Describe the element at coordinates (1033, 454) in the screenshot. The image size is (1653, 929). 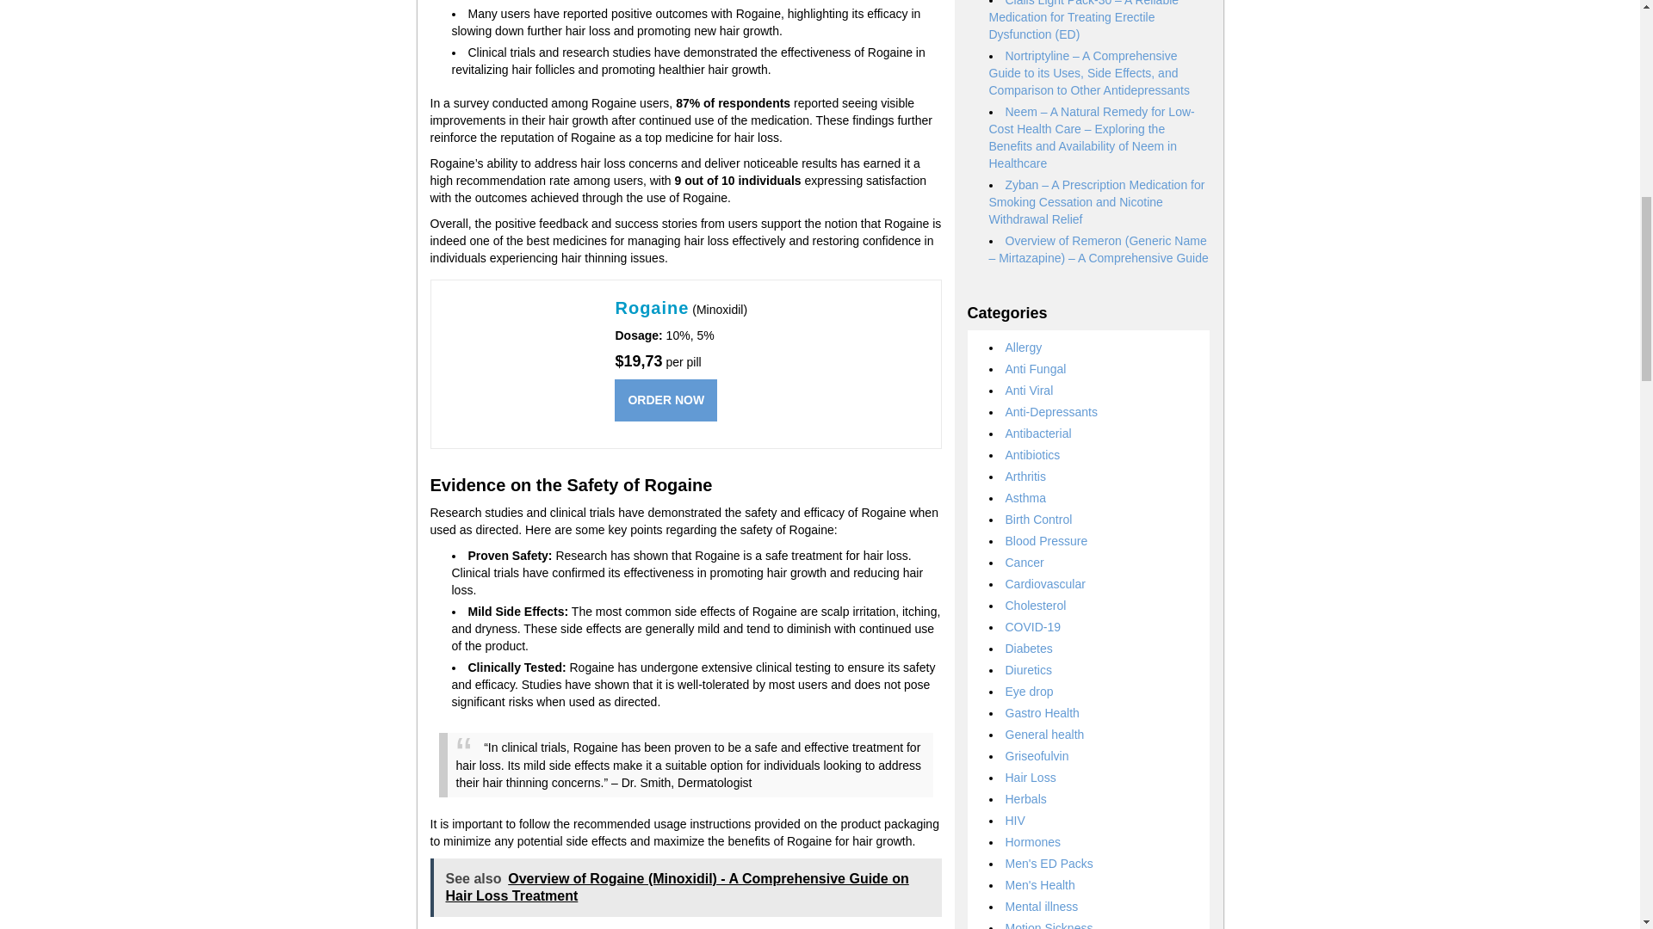
I see `Antibiotics` at that location.